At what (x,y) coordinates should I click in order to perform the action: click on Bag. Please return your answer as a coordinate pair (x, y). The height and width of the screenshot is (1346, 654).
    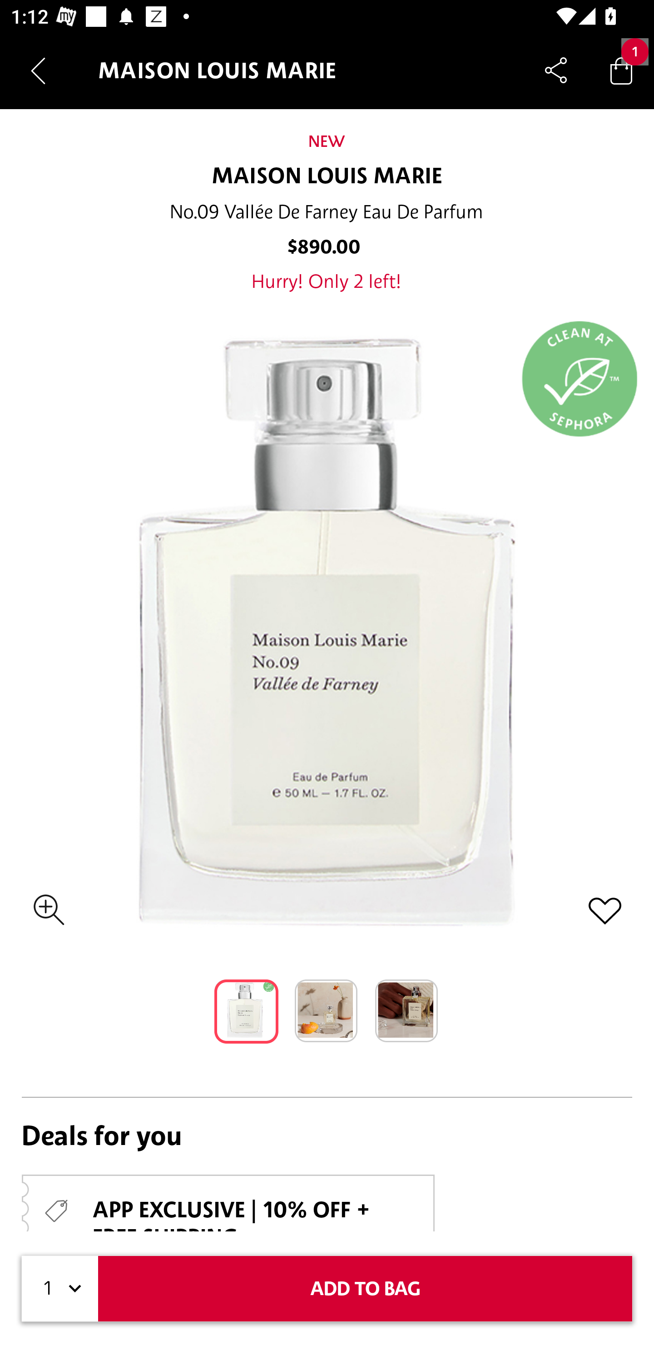
    Looking at the image, I should click on (621, 70).